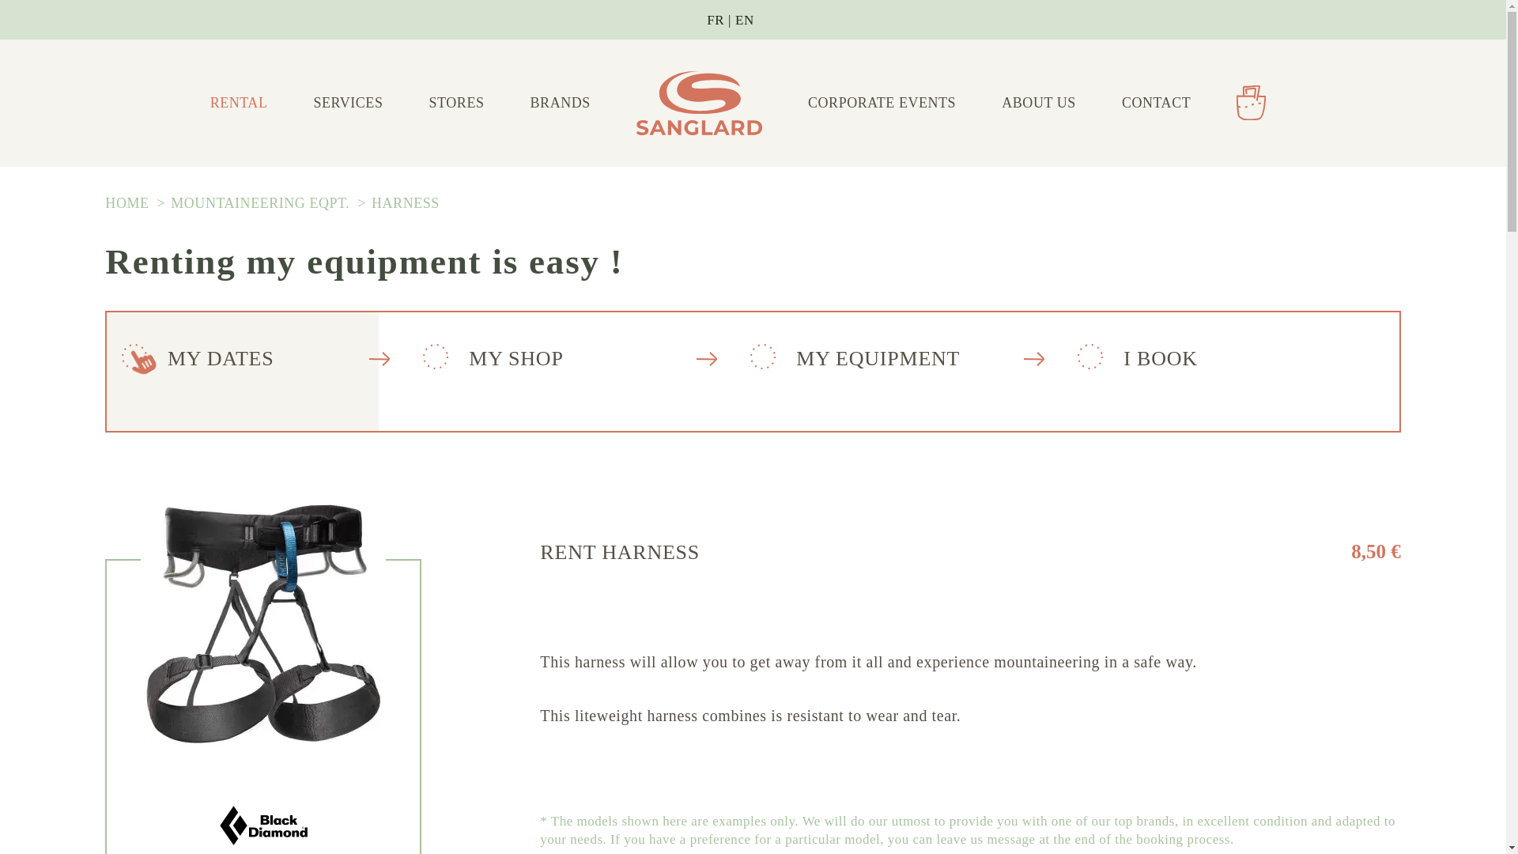 This screenshot has height=854, width=1518. Describe the element at coordinates (262, 623) in the screenshot. I see `black-diamond-harnais-momentum.jpg` at that location.